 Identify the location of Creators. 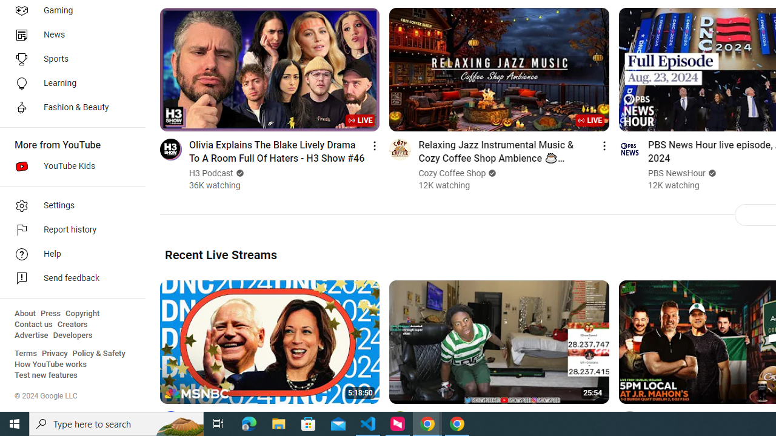
(72, 325).